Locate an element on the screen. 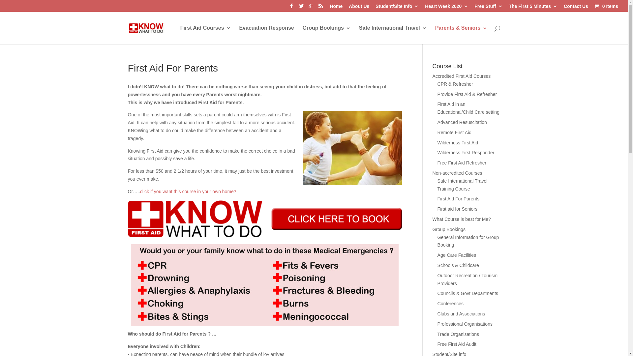 The height and width of the screenshot is (356, 633). Group Bookings is located at coordinates (449, 229).